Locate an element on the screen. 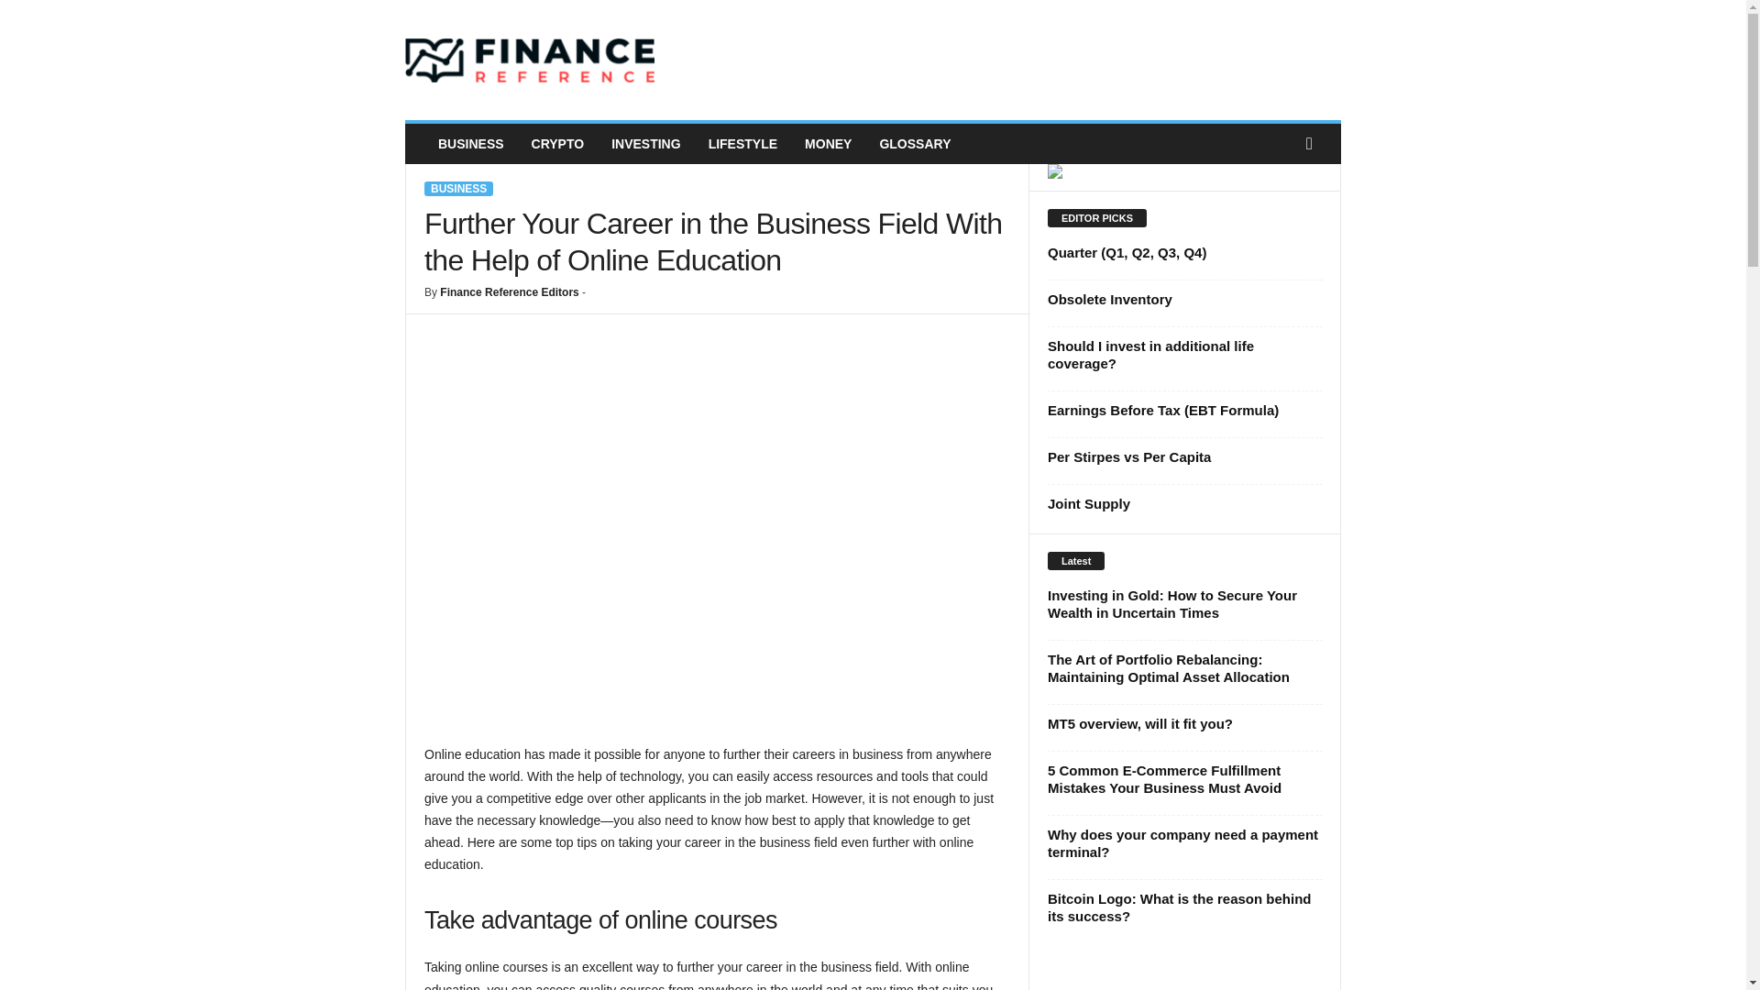  Finance Reference is located at coordinates (530, 60).